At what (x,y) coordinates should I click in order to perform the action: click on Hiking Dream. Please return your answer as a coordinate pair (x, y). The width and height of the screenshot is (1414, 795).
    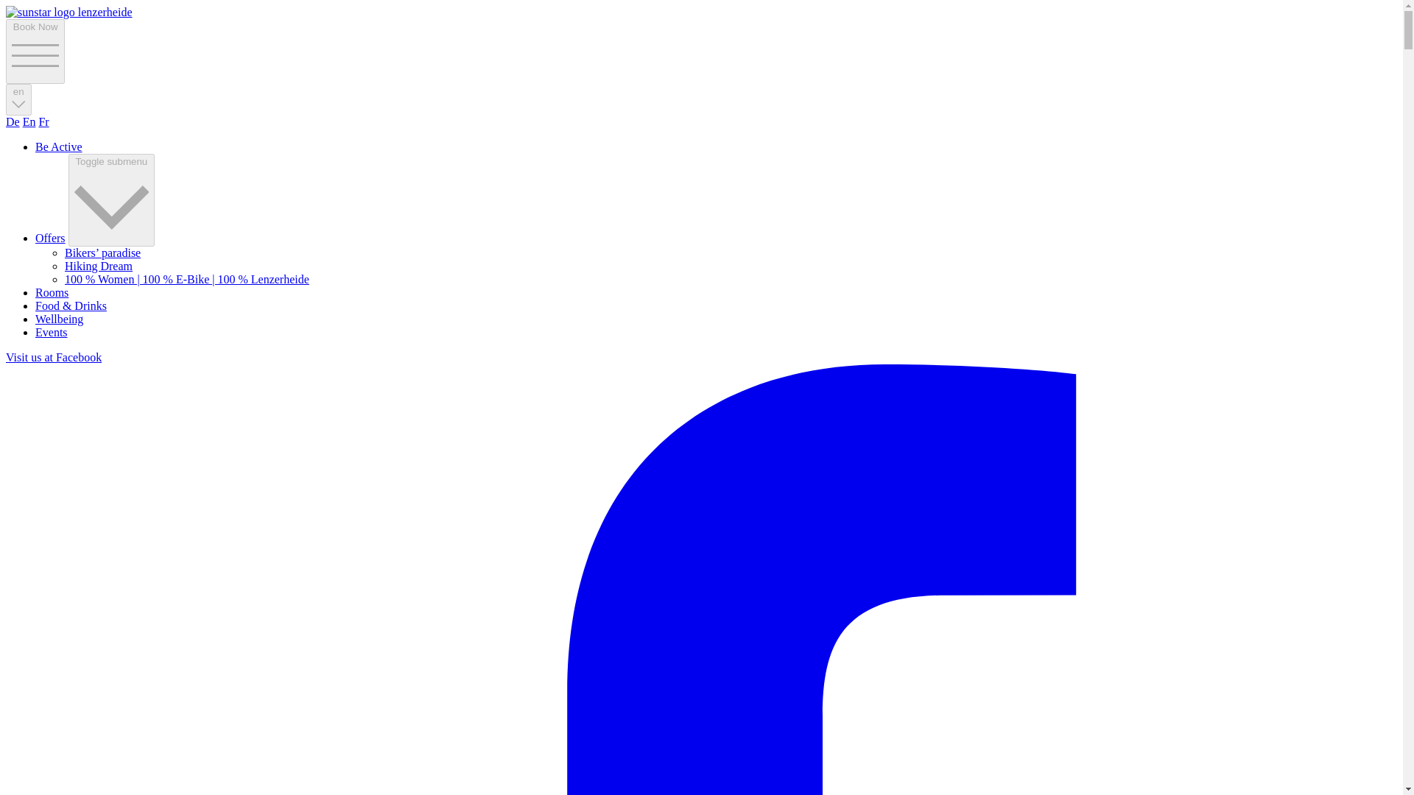
    Looking at the image, I should click on (99, 265).